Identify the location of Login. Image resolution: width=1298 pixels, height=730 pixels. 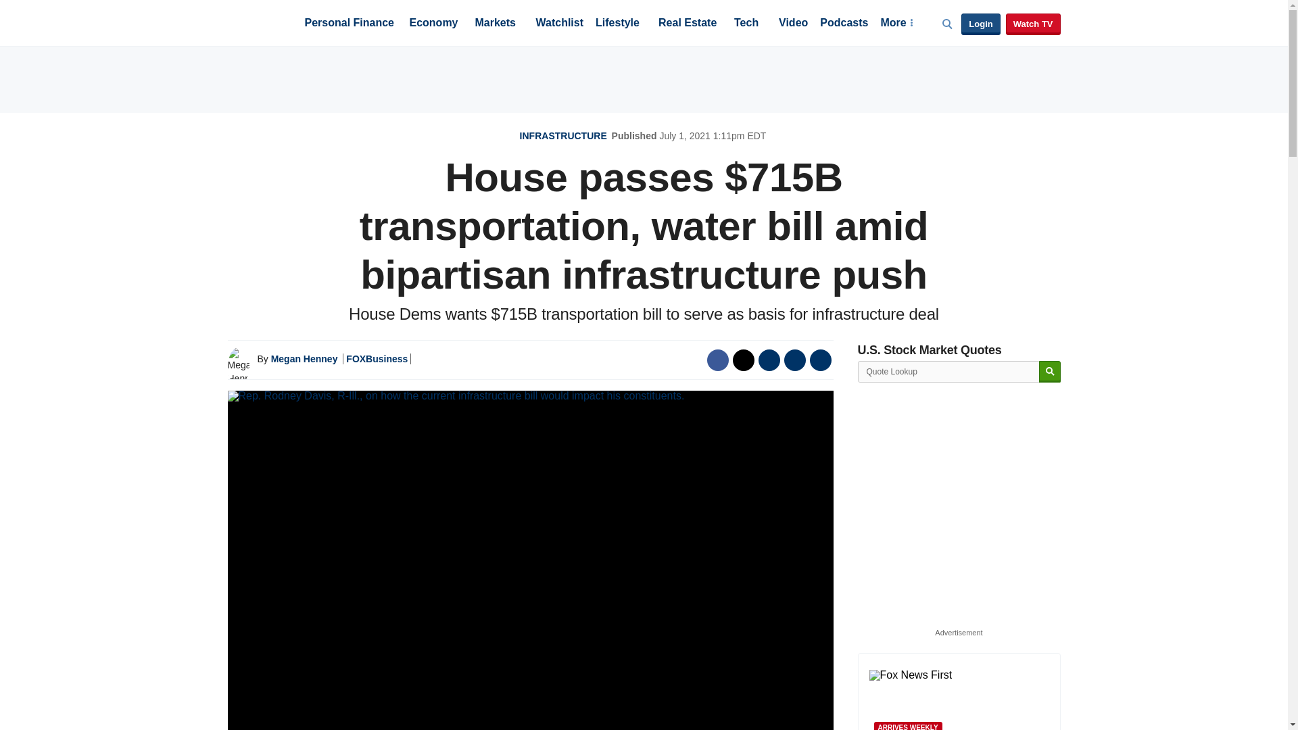
(980, 24).